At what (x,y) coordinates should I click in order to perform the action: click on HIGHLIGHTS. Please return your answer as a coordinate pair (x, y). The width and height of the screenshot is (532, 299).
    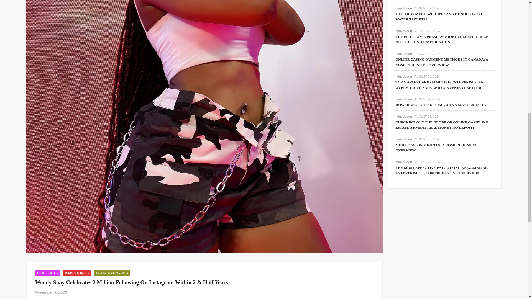
    Looking at the image, I should click on (47, 273).